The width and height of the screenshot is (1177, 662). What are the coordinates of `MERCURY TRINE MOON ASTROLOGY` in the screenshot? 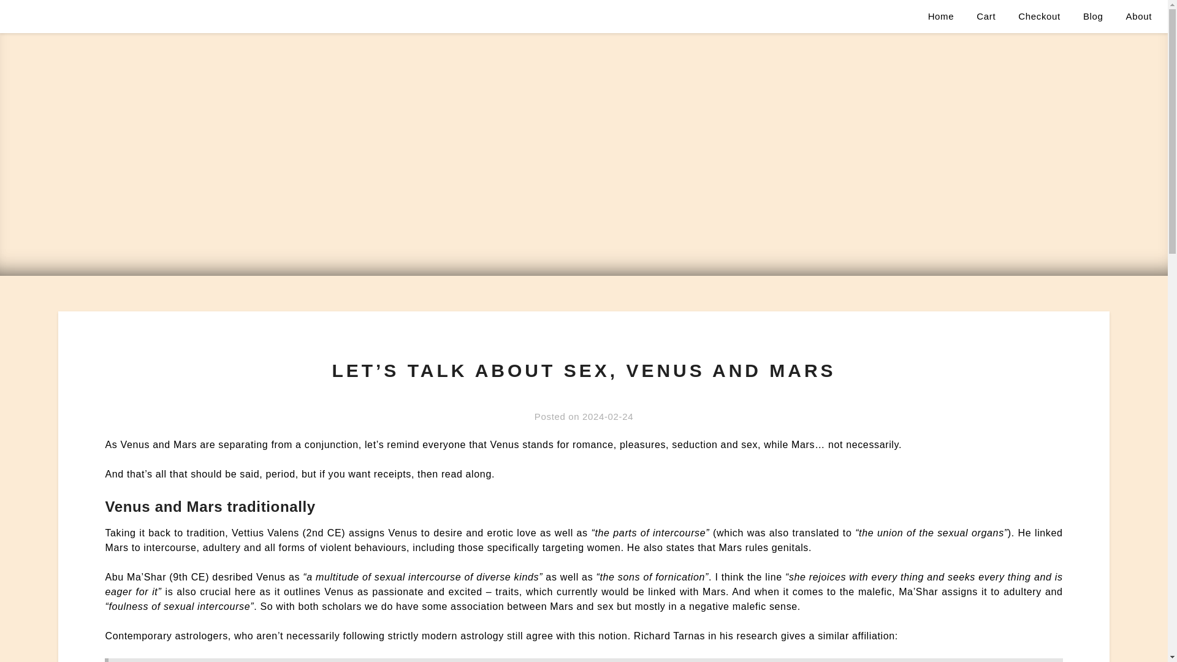 It's located at (134, 16).